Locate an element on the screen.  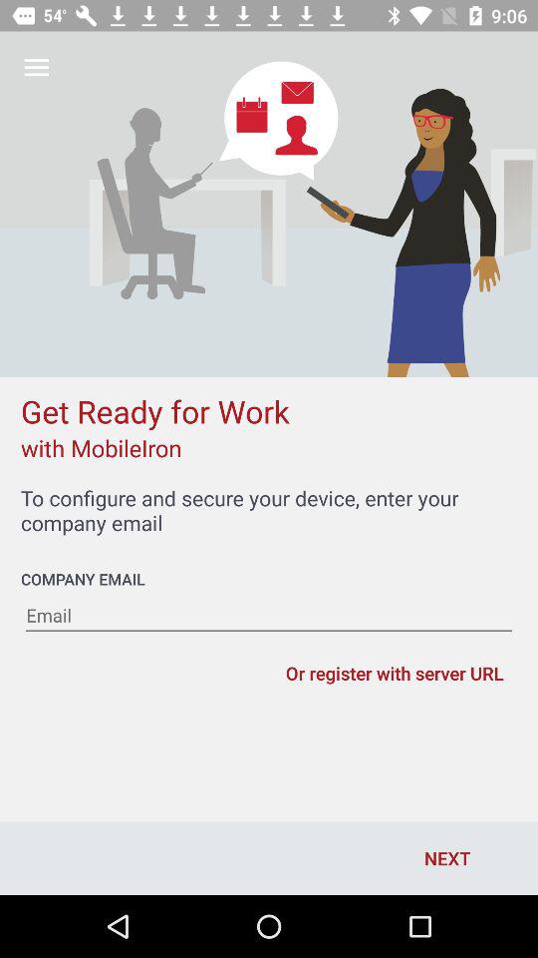
enter your email is located at coordinates (269, 616).